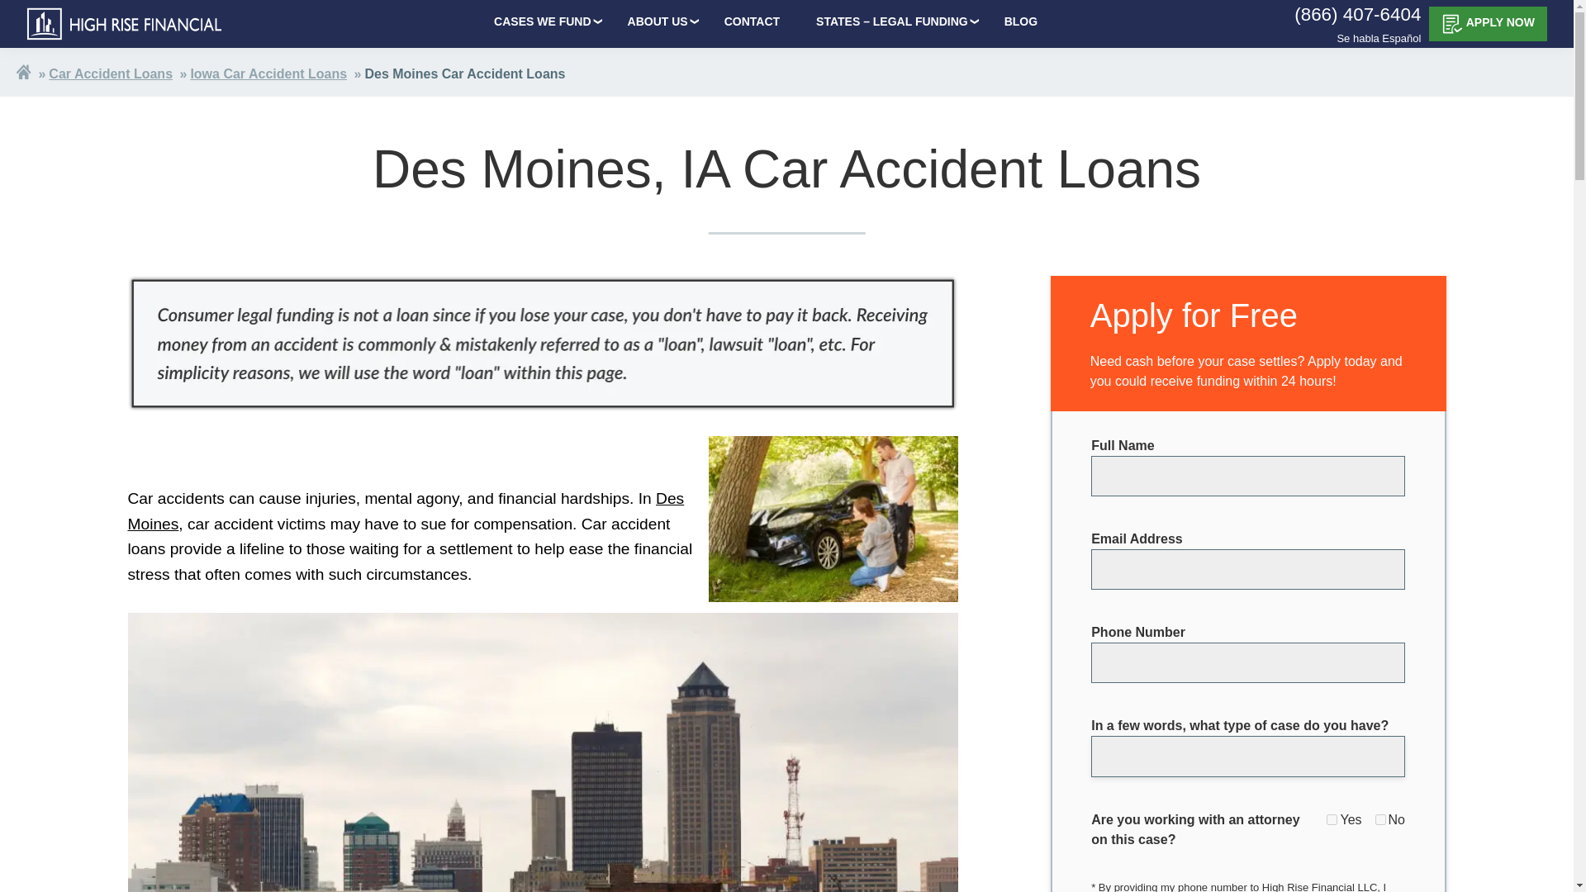 The height and width of the screenshot is (892, 1586). I want to click on High Rise Financial, so click(126, 23).